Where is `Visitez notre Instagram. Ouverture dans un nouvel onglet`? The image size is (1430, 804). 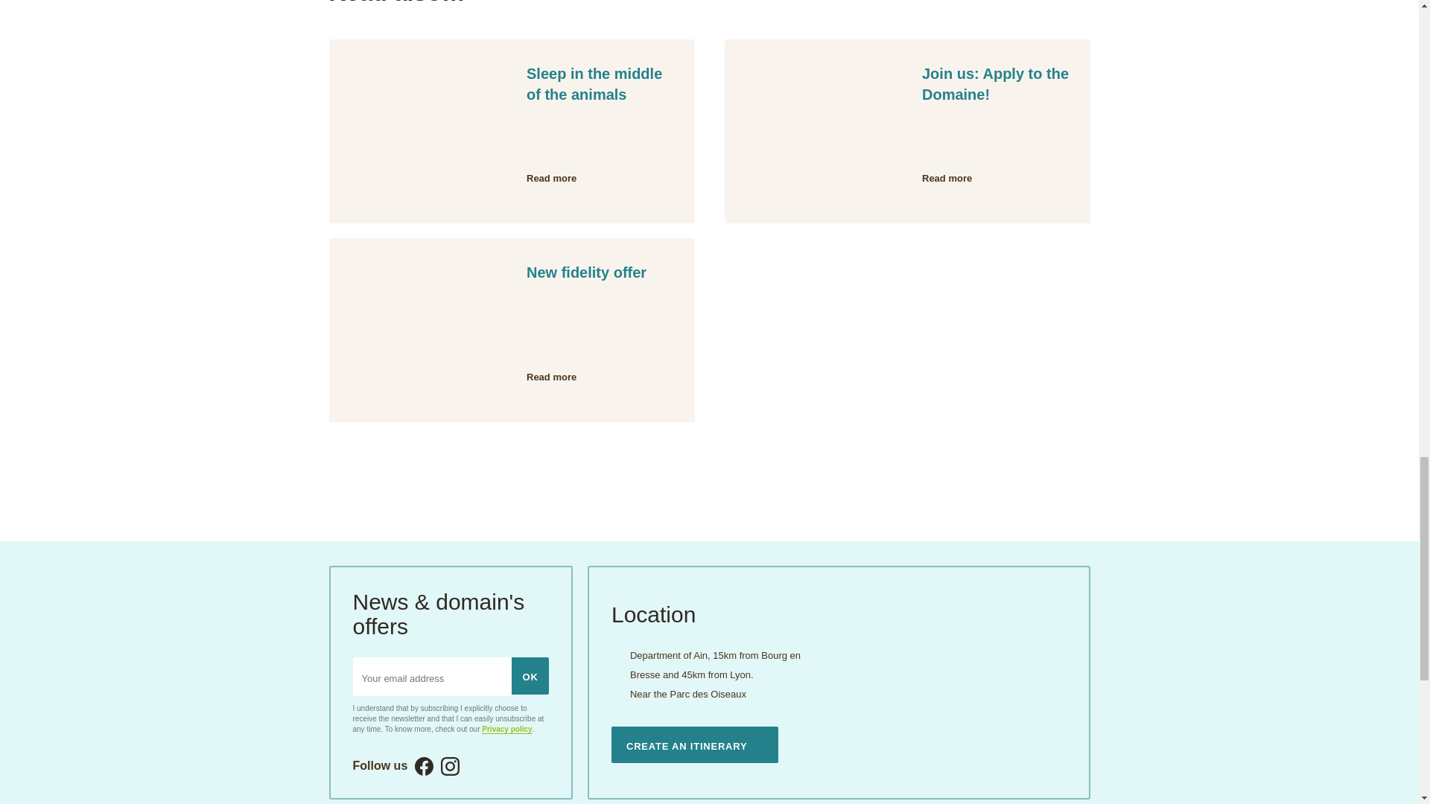 Visitez notre Instagram. Ouverture dans un nouvel onglet is located at coordinates (512, 131).